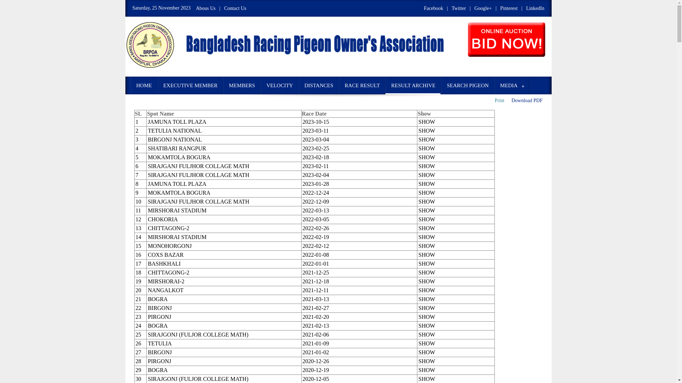  What do you see at coordinates (427, 246) in the screenshot?
I see `SHOW` at bounding box center [427, 246].